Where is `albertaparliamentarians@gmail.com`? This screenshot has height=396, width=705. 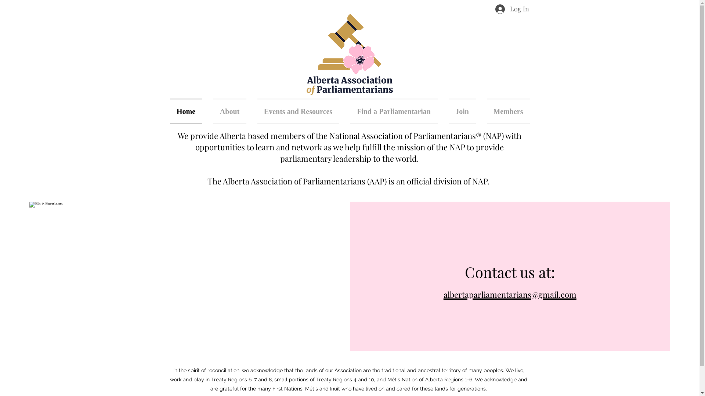
albertaparliamentarians@gmail.com is located at coordinates (510, 292).